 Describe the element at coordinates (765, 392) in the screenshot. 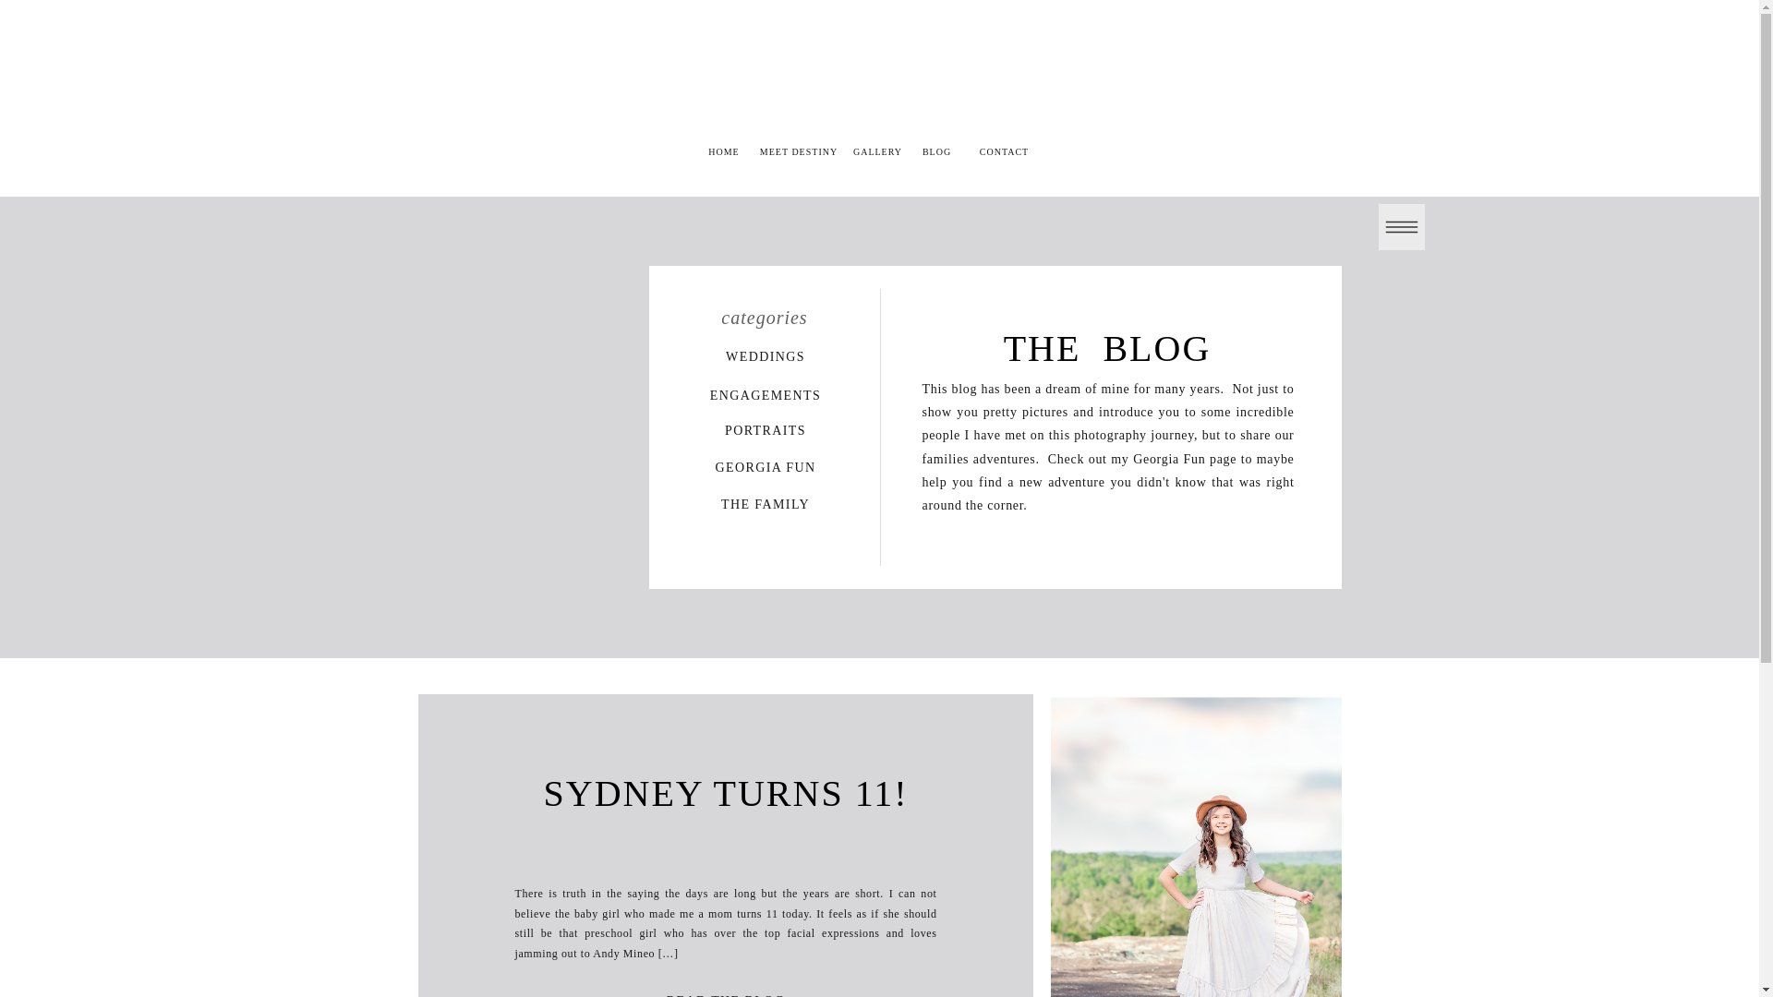

I see `ENGAGEMENTS` at that location.